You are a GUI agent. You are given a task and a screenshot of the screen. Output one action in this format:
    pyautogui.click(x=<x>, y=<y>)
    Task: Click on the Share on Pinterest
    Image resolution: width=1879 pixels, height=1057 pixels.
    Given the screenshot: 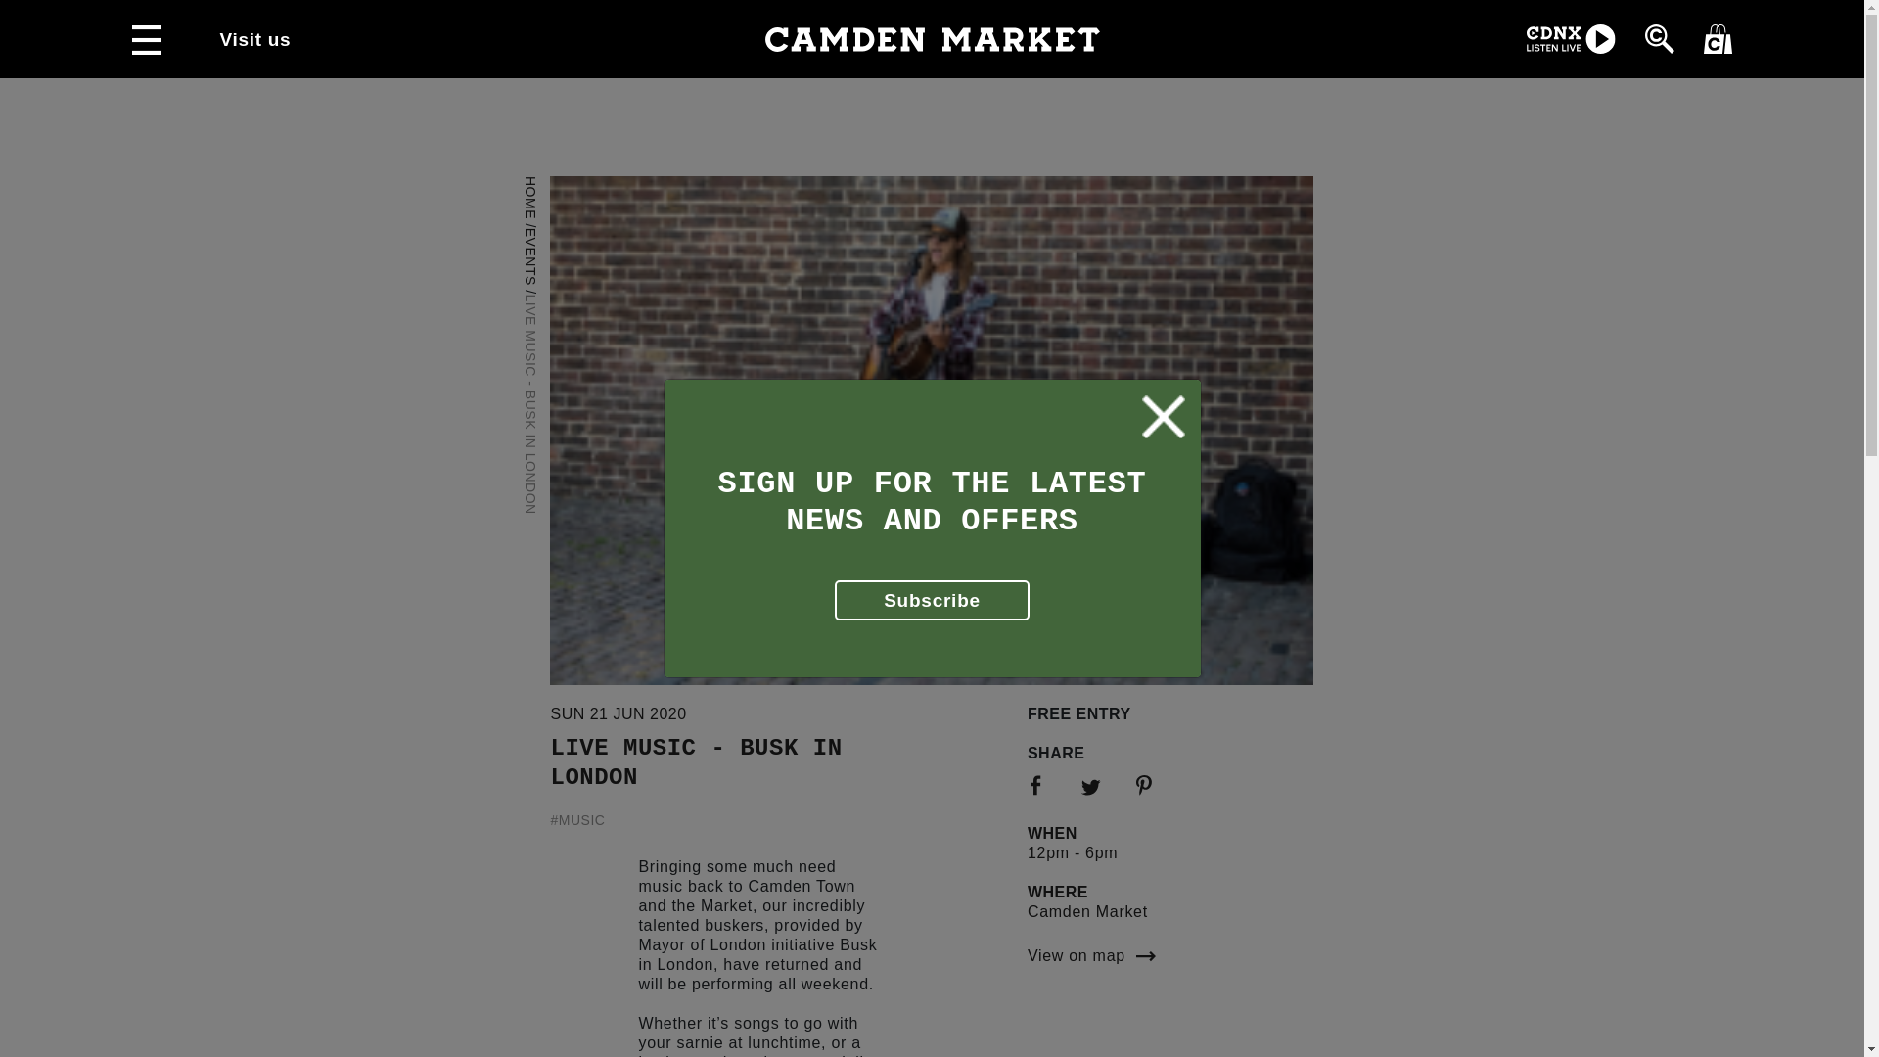 What is the action you would take?
    pyautogui.click(x=1149, y=787)
    